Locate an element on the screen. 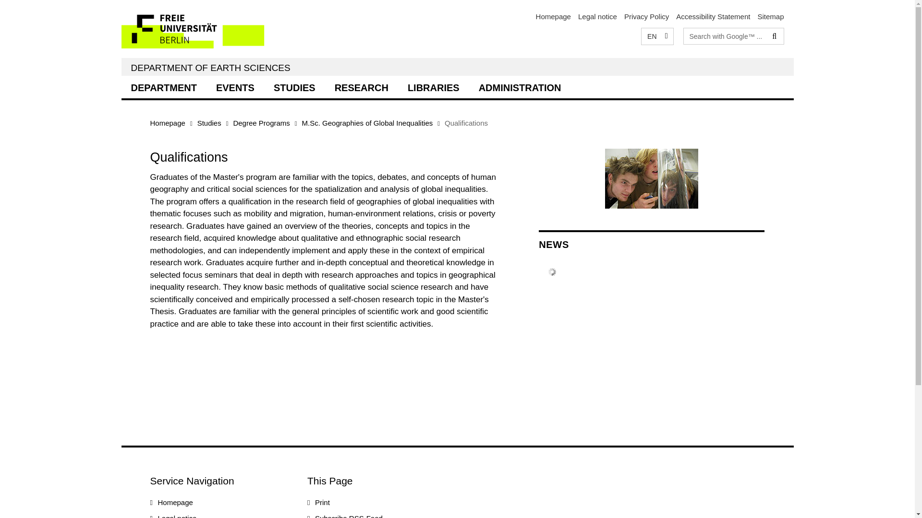  ADMINISTRATION is located at coordinates (520, 87).